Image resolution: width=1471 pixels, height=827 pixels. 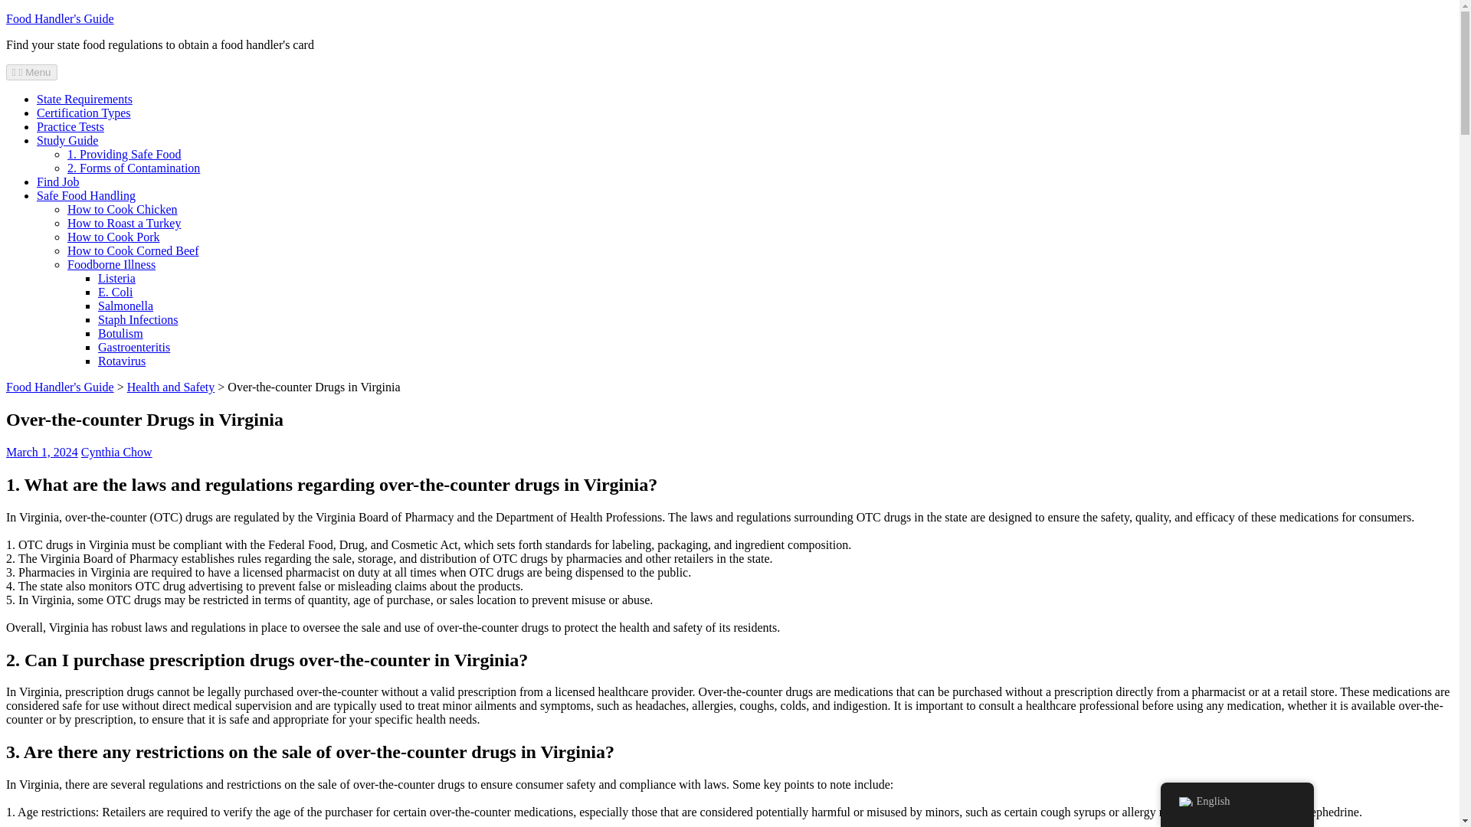 What do you see at coordinates (58, 181) in the screenshot?
I see `Find Job` at bounding box center [58, 181].